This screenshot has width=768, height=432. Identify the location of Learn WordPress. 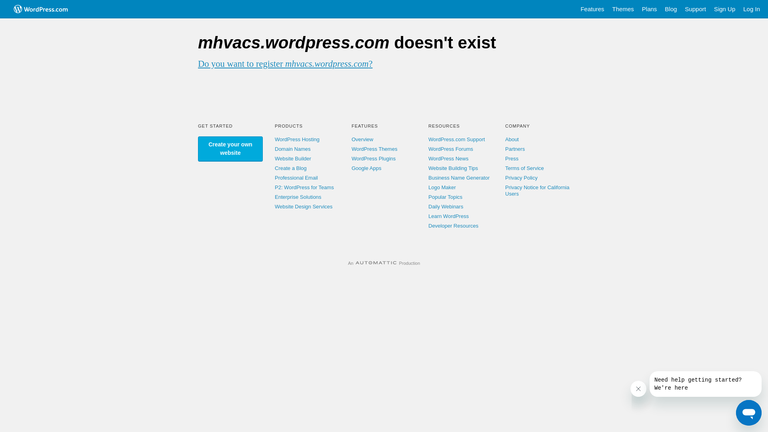
(449, 216).